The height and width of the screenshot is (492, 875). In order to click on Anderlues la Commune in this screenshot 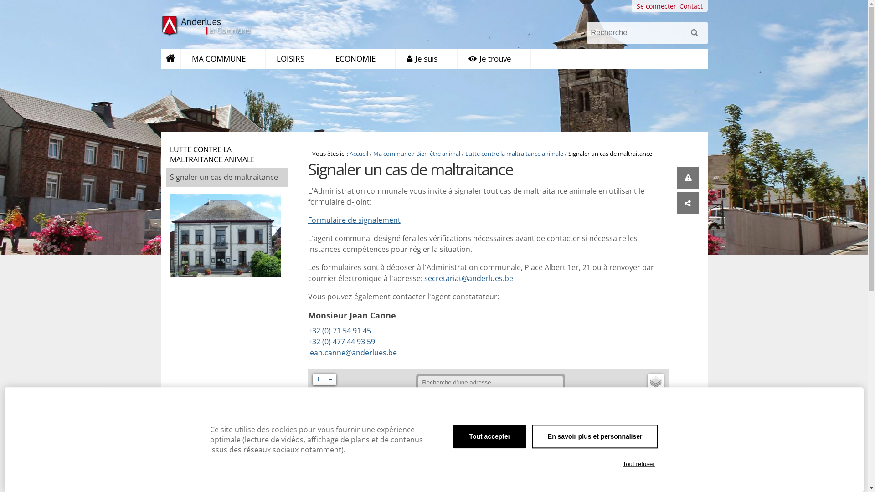, I will do `click(221, 26)`.